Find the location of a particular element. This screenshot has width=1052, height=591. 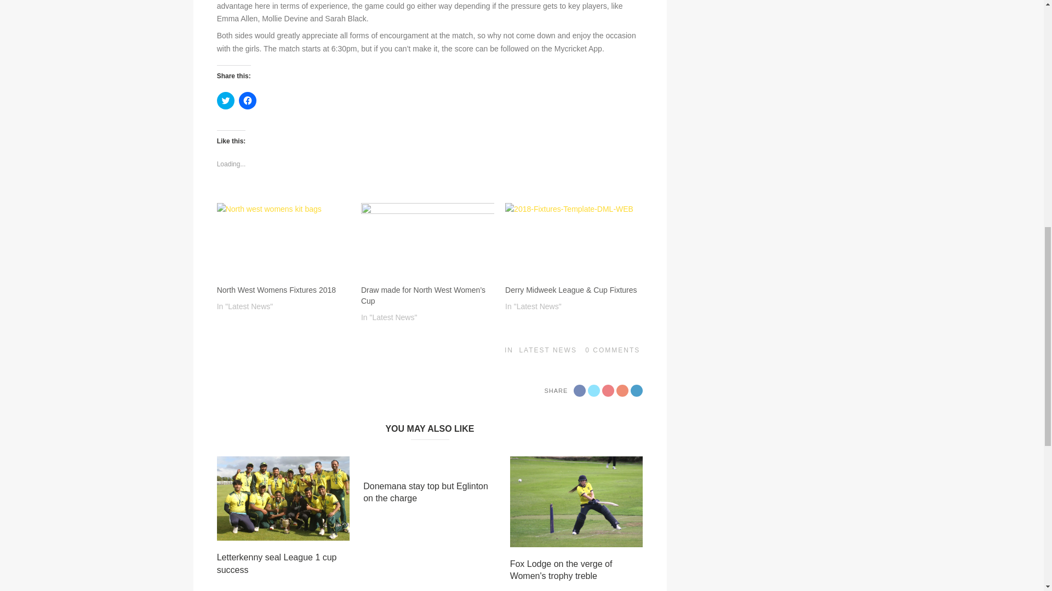

North West Womens Fixtures 2018 is located at coordinates (276, 289).